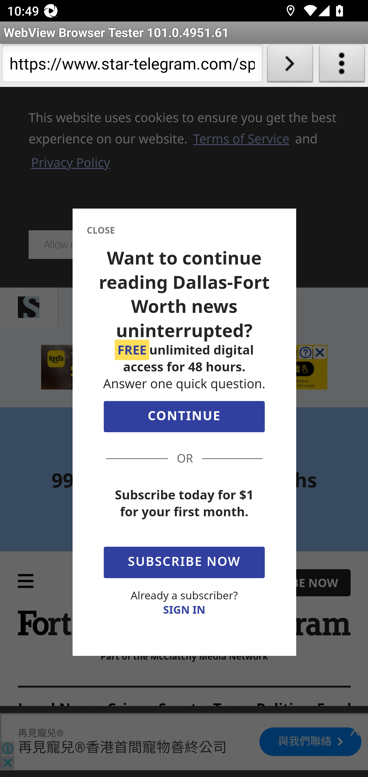 This screenshot has width=368, height=777. I want to click on CONTINUE, so click(184, 419).